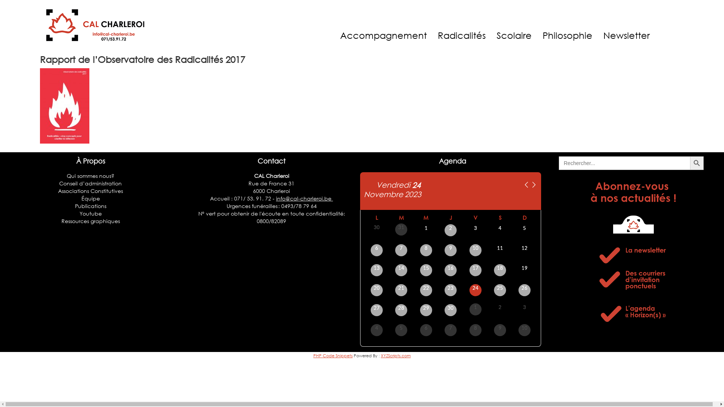 This screenshot has width=724, height=407. Describe the element at coordinates (90, 191) in the screenshot. I see `Associations Constitutives` at that location.